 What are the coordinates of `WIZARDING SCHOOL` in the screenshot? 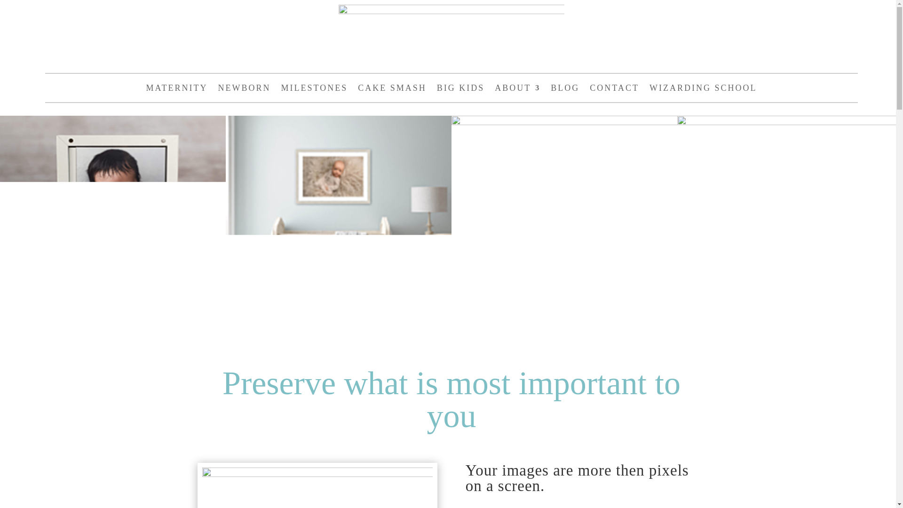 It's located at (703, 89).